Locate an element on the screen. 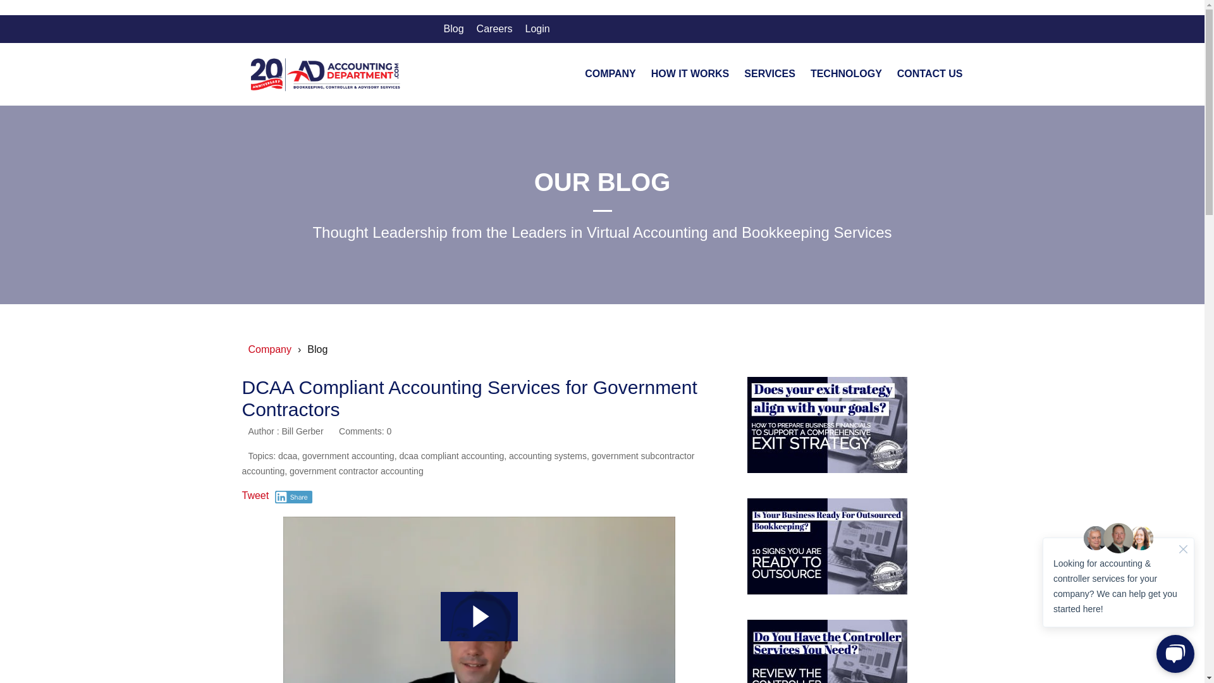 This screenshot has width=1214, height=683. COMPANY is located at coordinates (611, 76).